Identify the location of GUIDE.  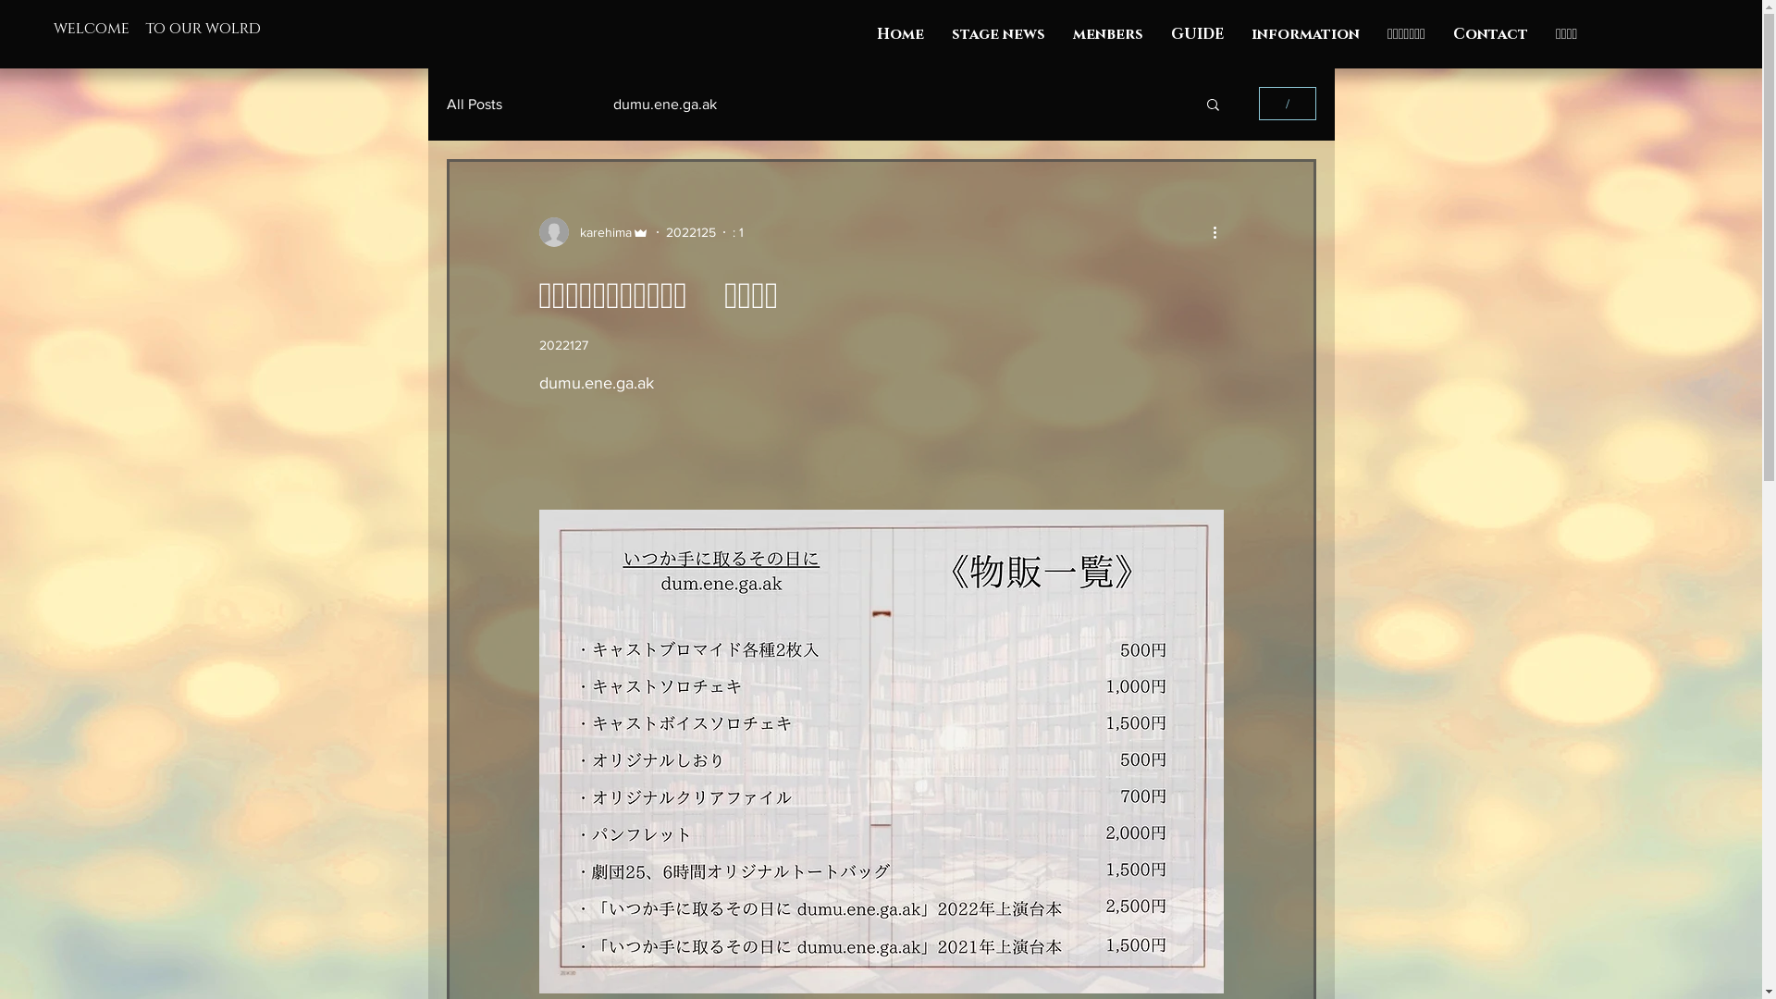
(1197, 34).